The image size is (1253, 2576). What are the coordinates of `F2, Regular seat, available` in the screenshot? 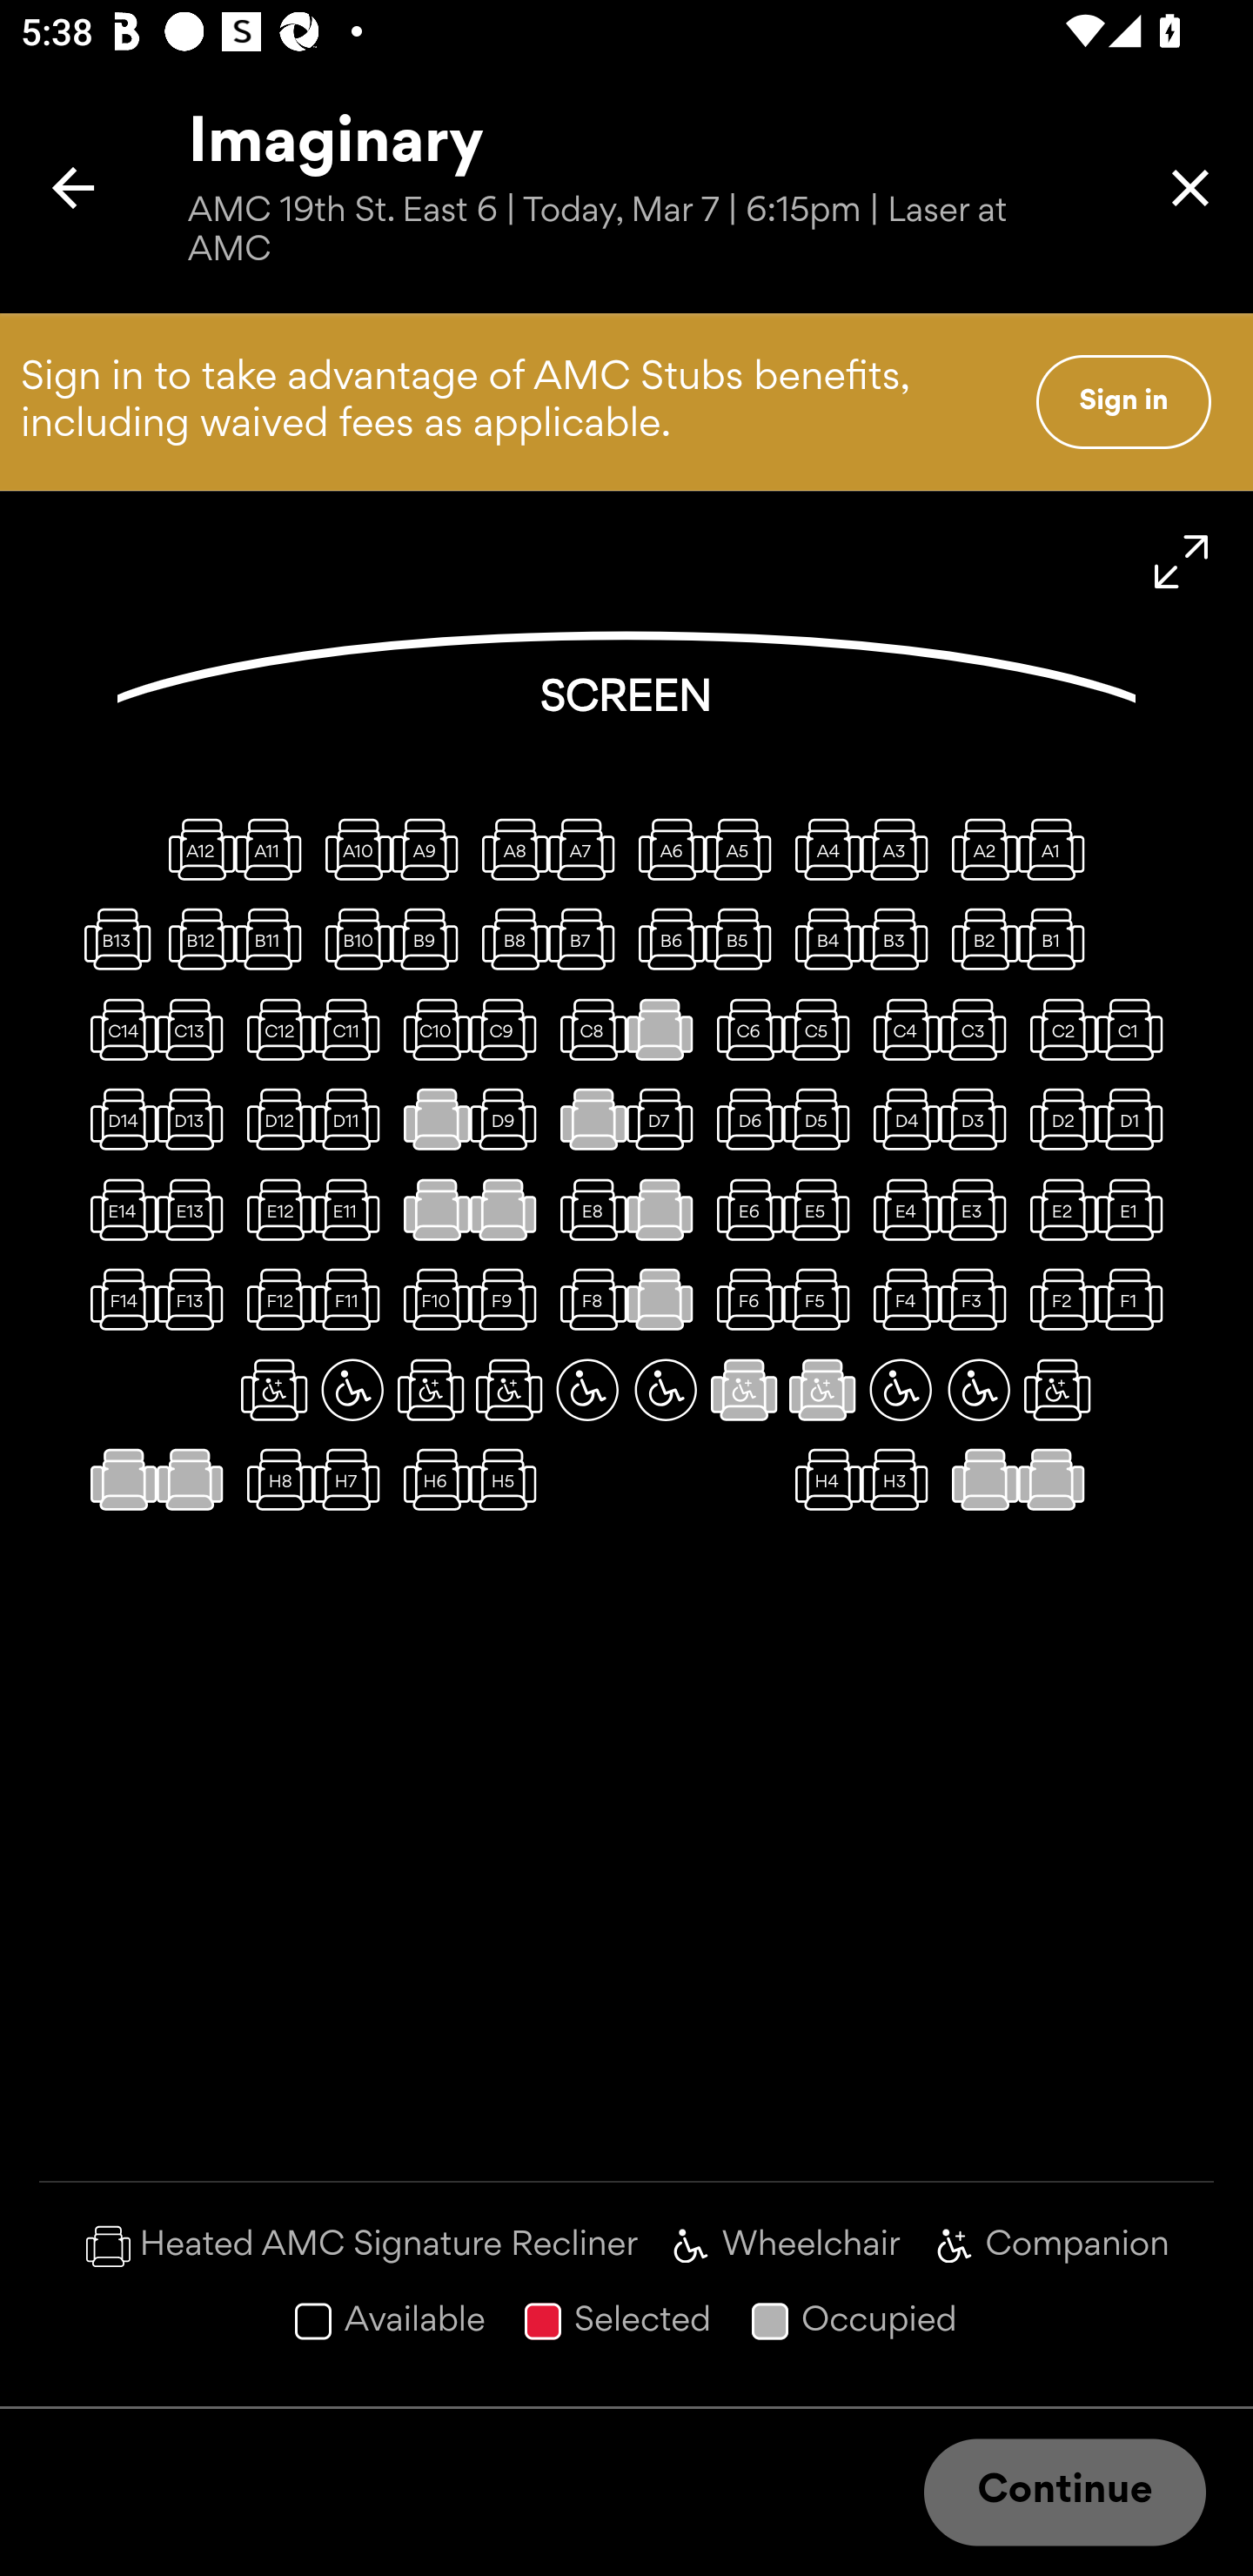 It's located at (1056, 1299).